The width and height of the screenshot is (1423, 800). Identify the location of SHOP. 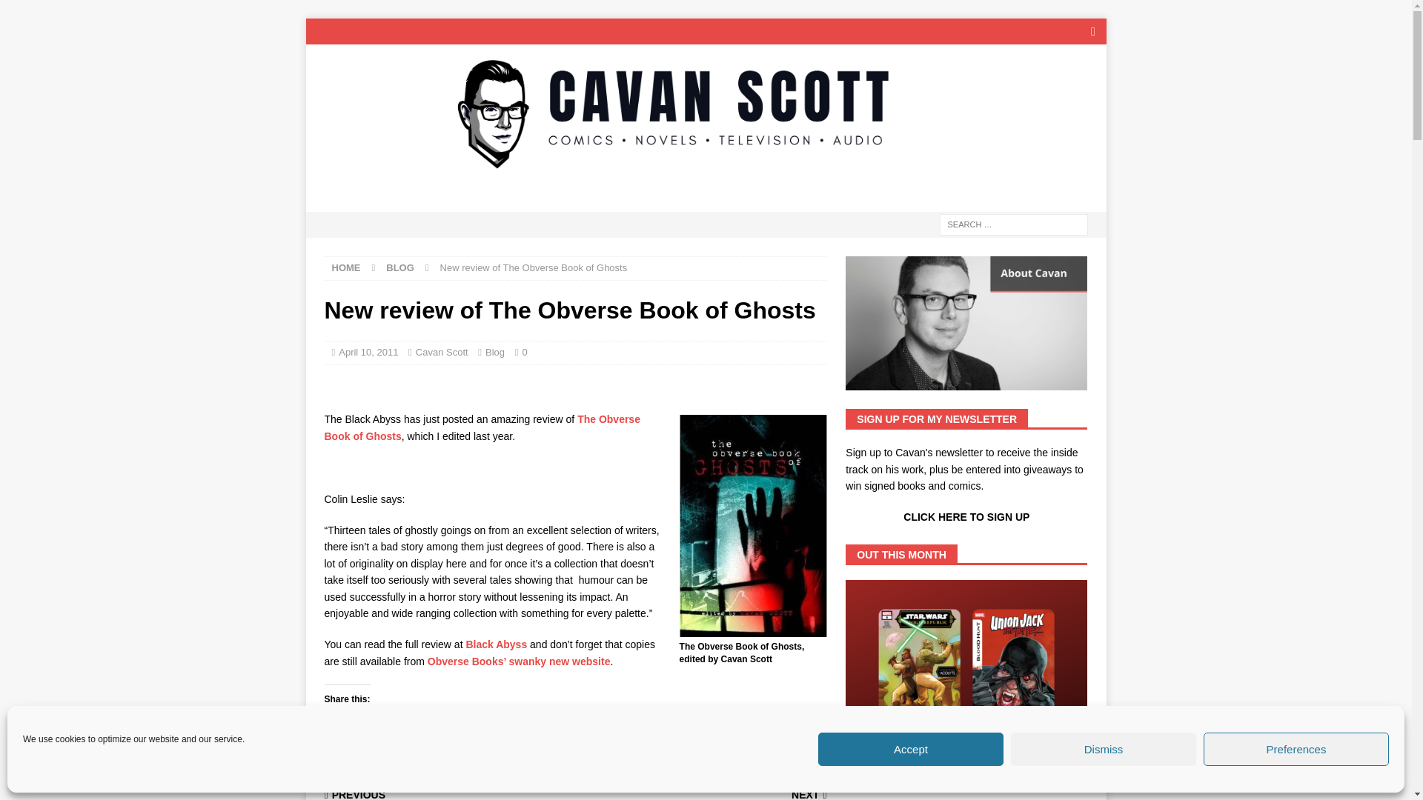
(744, 196).